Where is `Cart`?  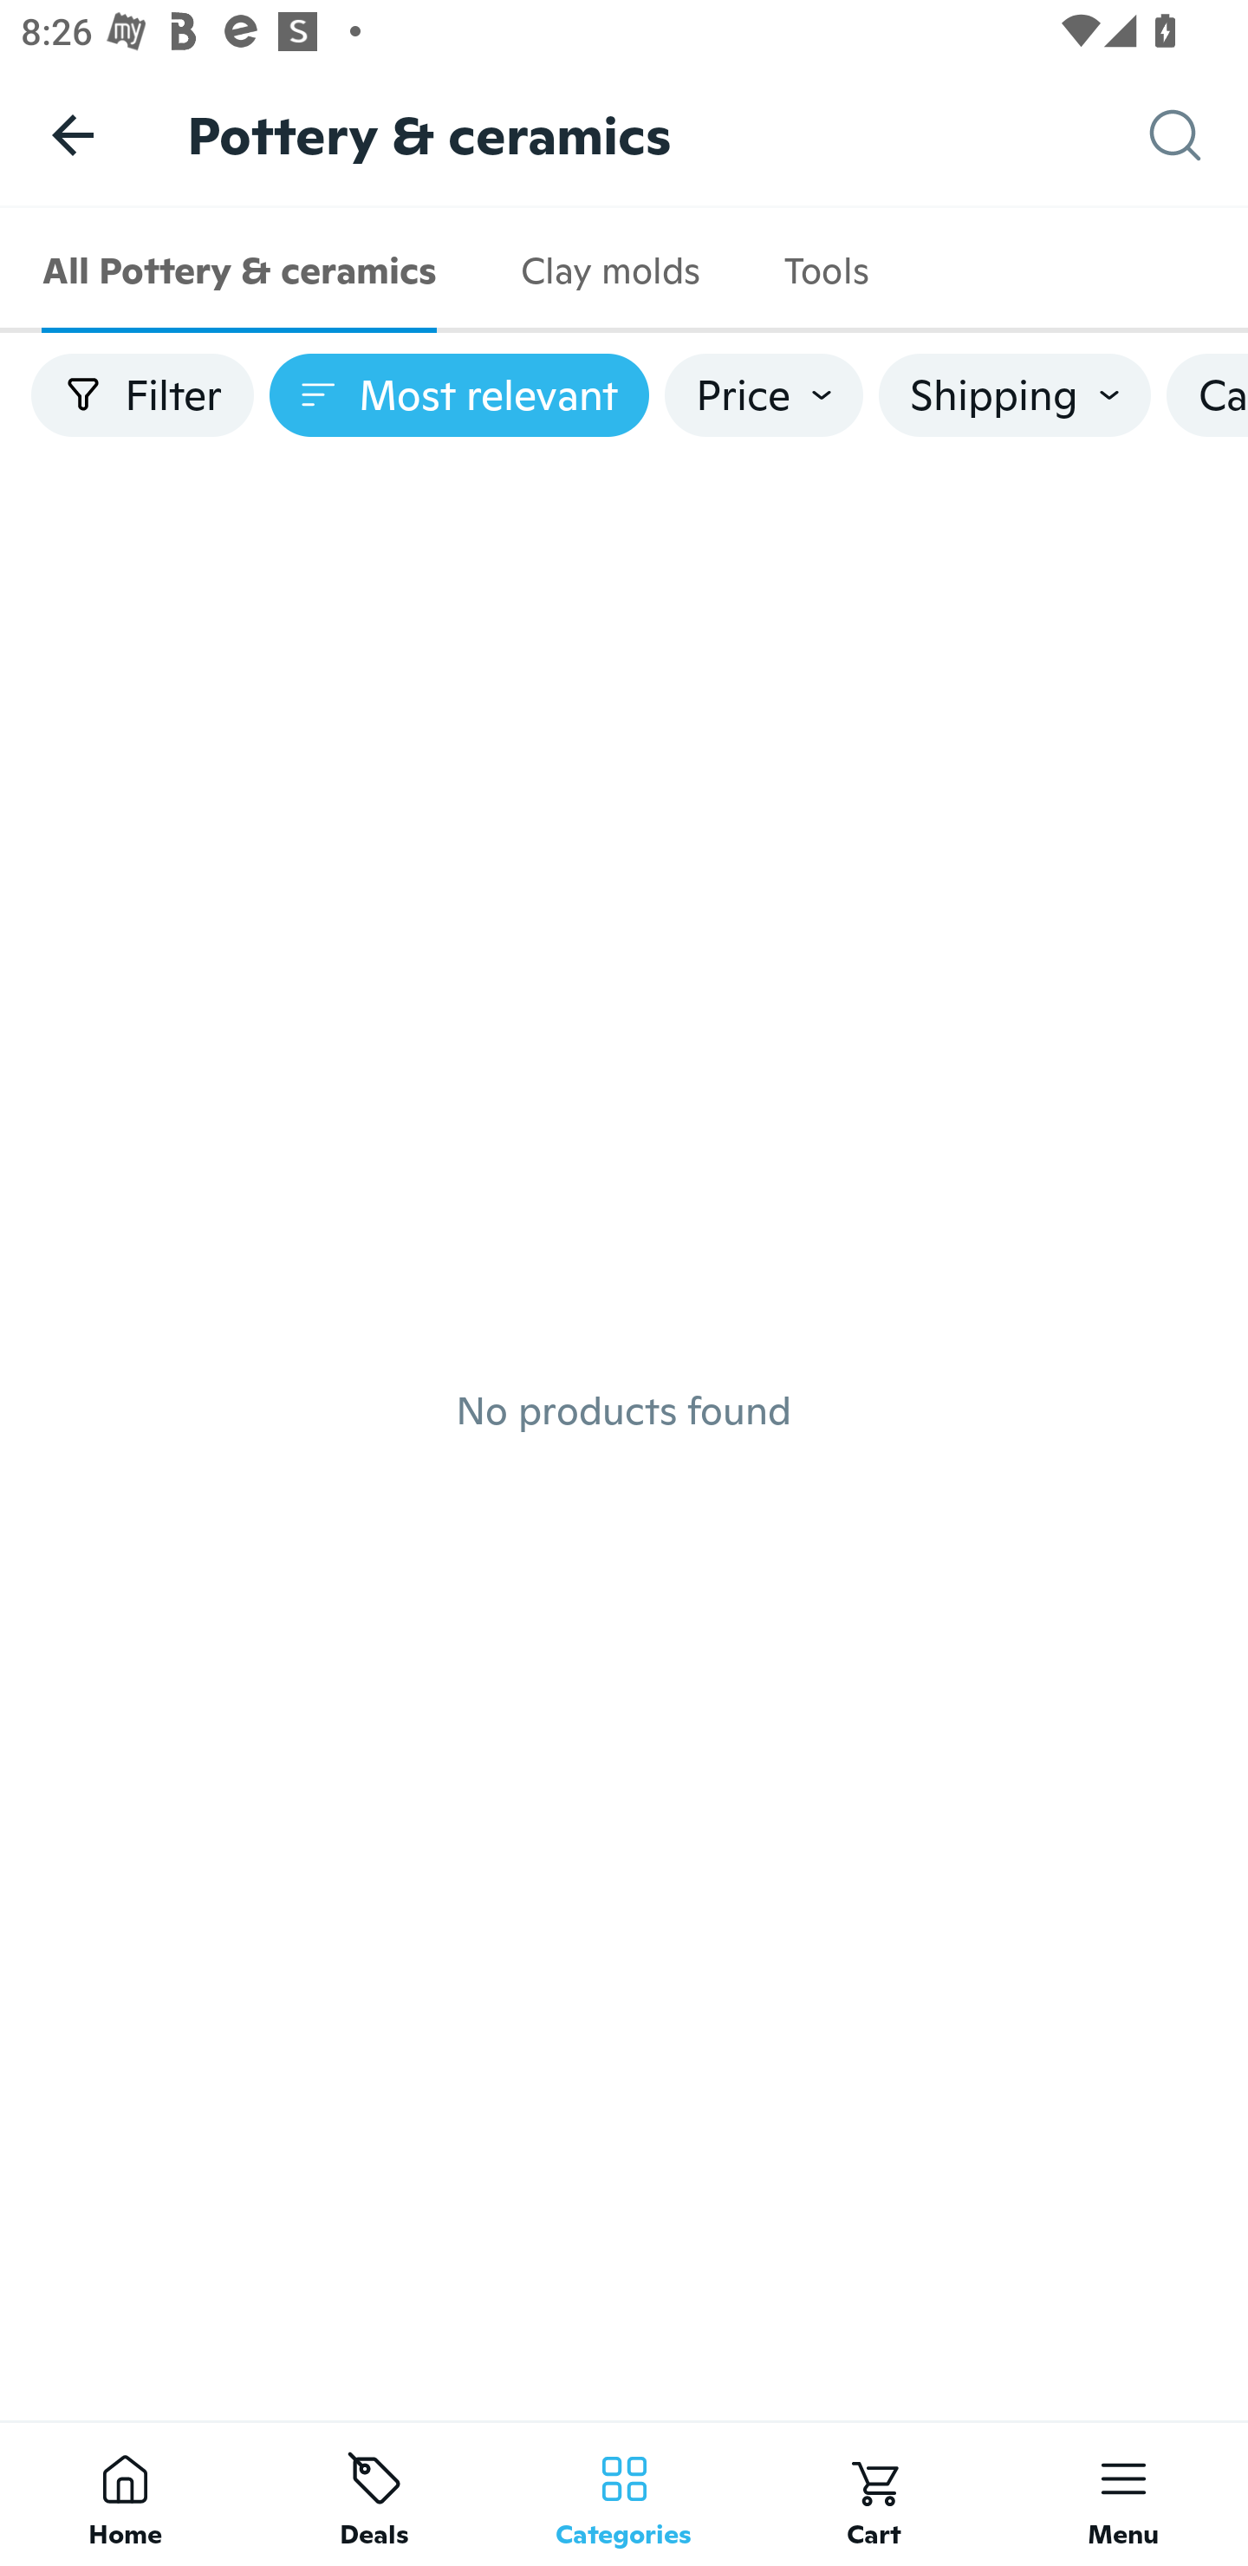
Cart is located at coordinates (874, 2493).